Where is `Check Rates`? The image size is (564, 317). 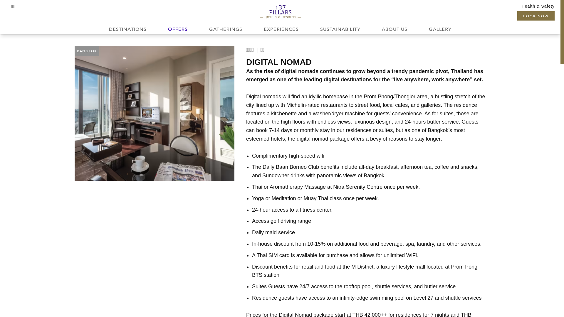
Check Rates is located at coordinates (501, 32).